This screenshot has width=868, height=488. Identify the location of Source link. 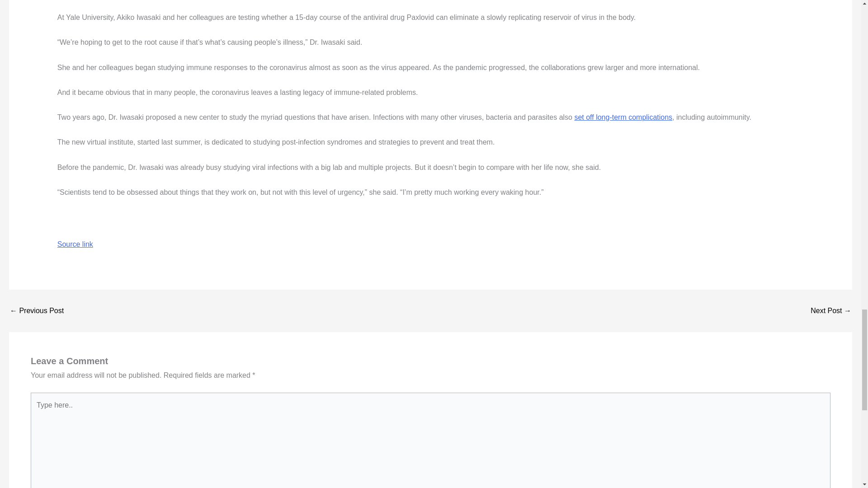
(75, 244).